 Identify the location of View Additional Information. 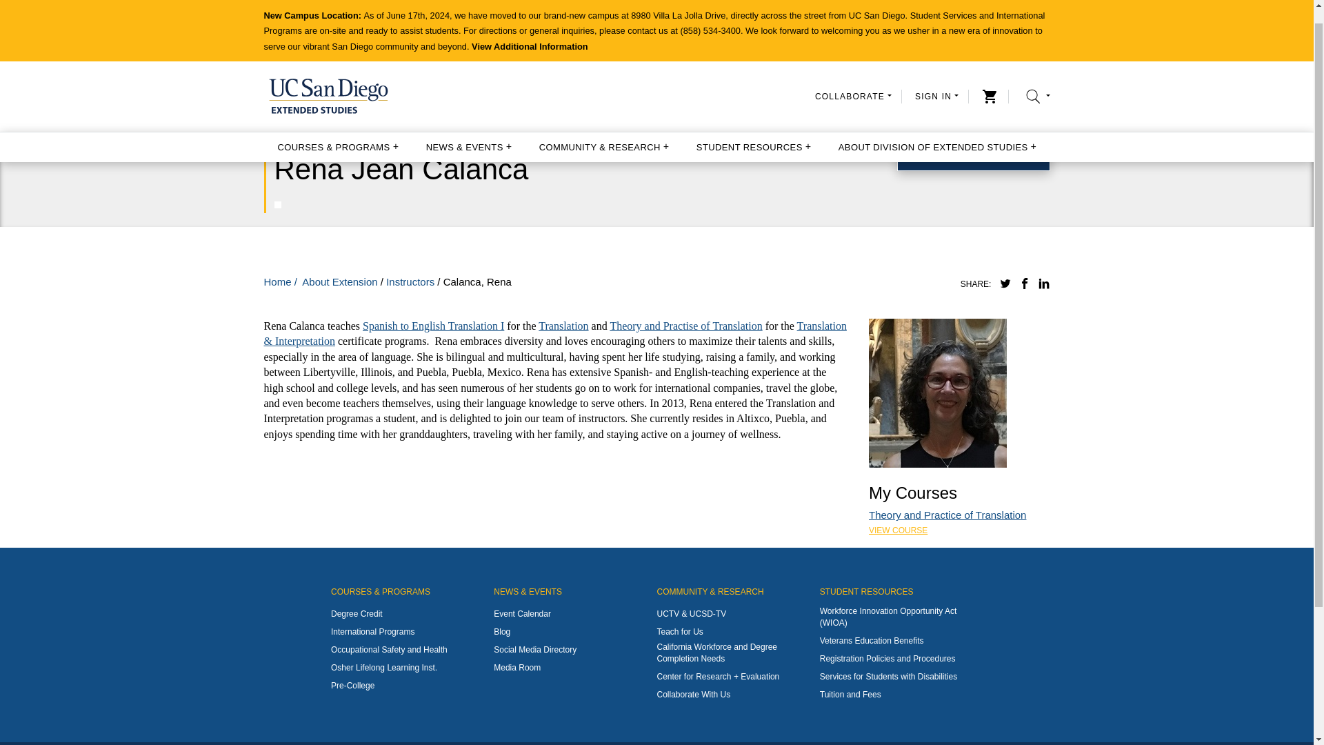
(530, 29).